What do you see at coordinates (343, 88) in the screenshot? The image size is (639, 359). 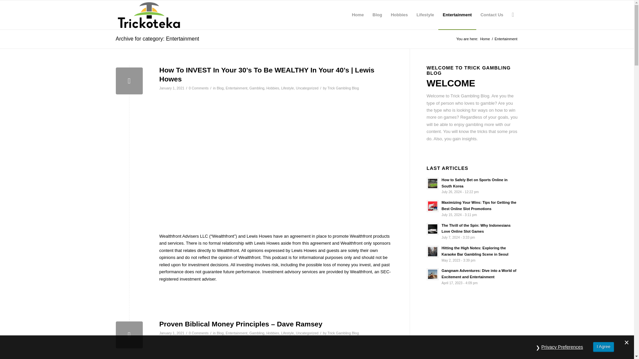 I see `Posts by Trick Gambling Blog` at bounding box center [343, 88].